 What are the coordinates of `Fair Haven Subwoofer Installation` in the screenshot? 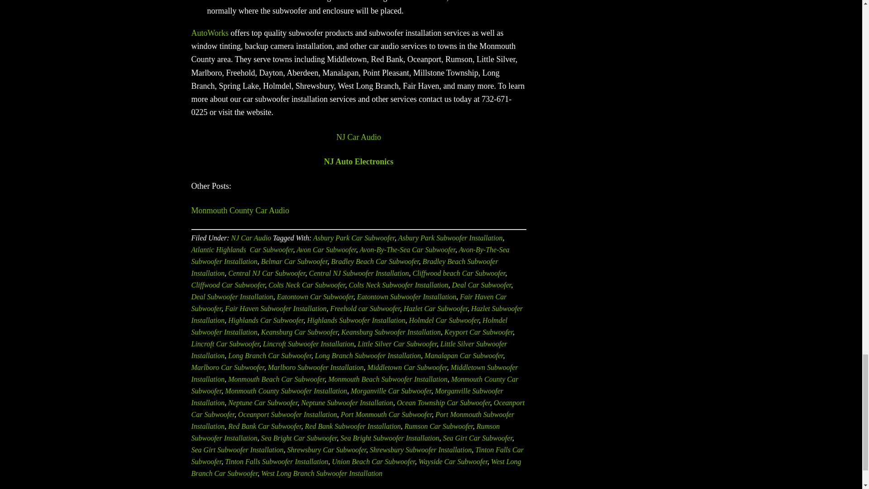 It's located at (276, 308).